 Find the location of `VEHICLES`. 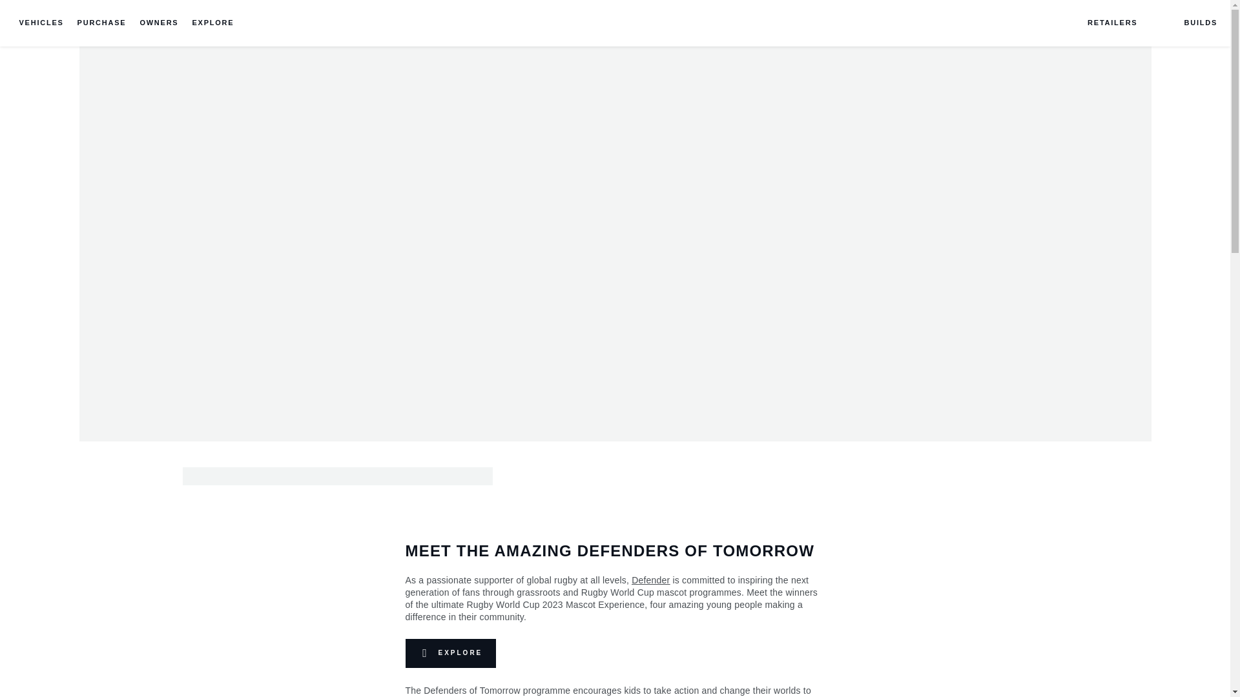

VEHICLES is located at coordinates (41, 23).